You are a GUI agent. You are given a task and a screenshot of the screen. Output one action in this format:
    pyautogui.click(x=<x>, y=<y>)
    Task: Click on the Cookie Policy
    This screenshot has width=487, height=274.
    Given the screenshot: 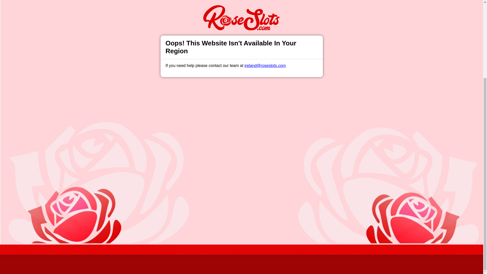 What is the action you would take?
    pyautogui.click(x=268, y=161)
    